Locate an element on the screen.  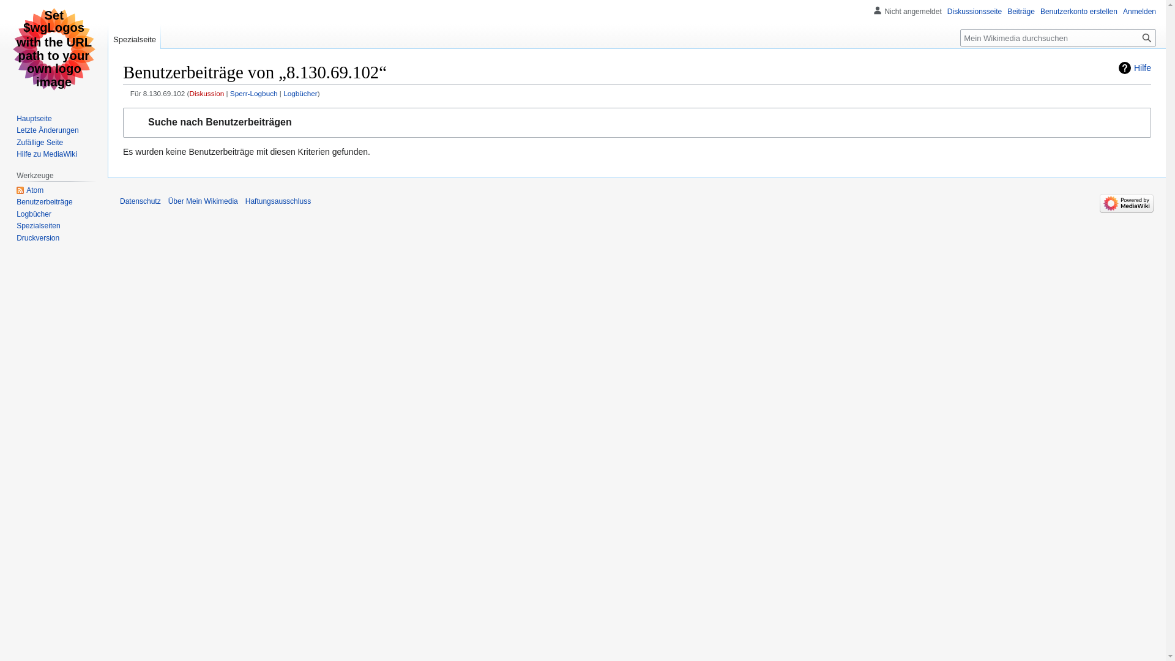
Diskussionsseite is located at coordinates (974, 12).